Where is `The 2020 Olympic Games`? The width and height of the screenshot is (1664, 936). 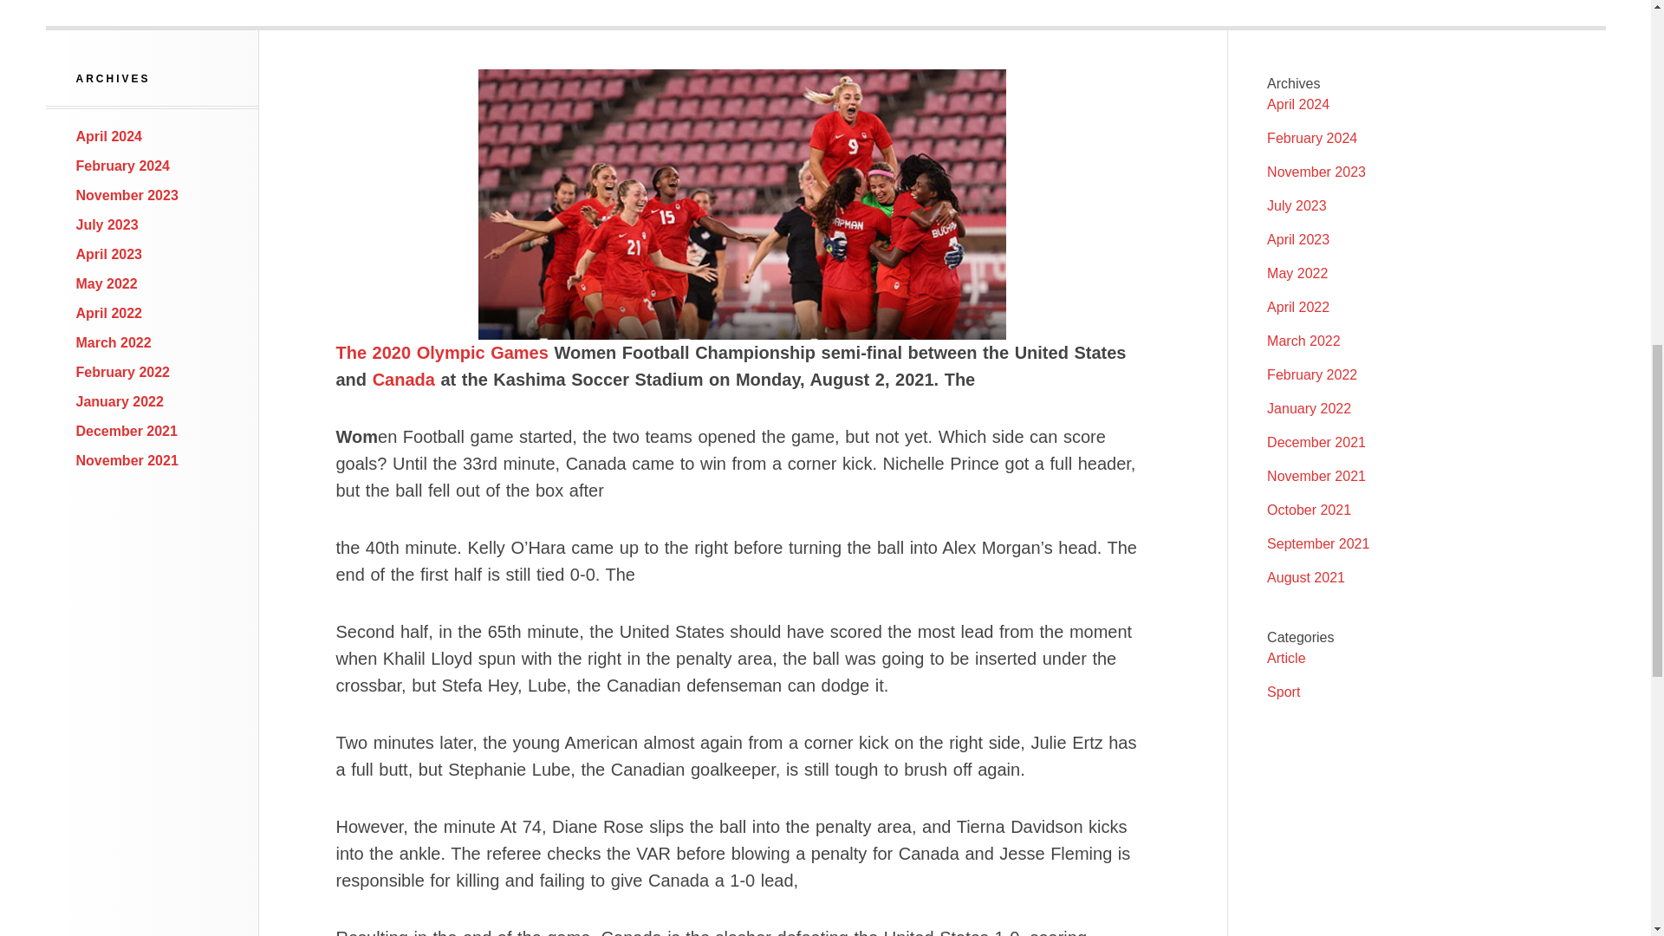 The 2020 Olympic Games is located at coordinates (442, 352).